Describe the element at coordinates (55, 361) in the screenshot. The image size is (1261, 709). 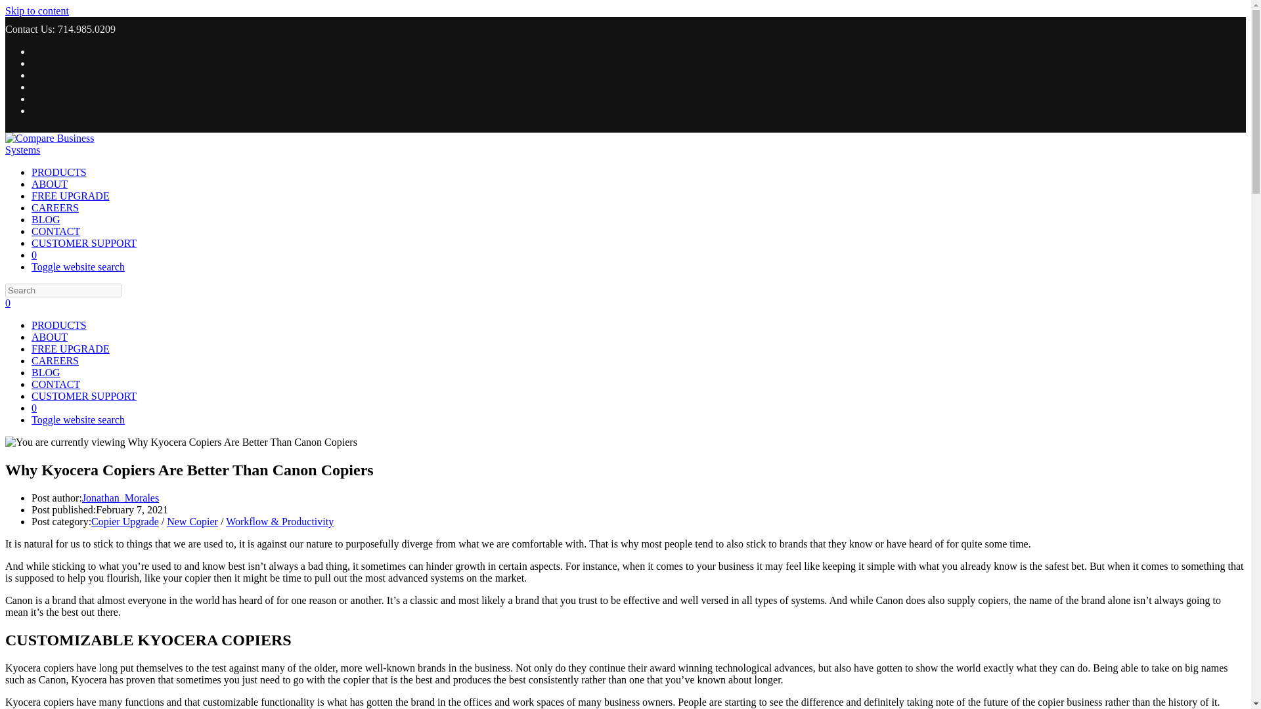
I see `CAREERS` at that location.